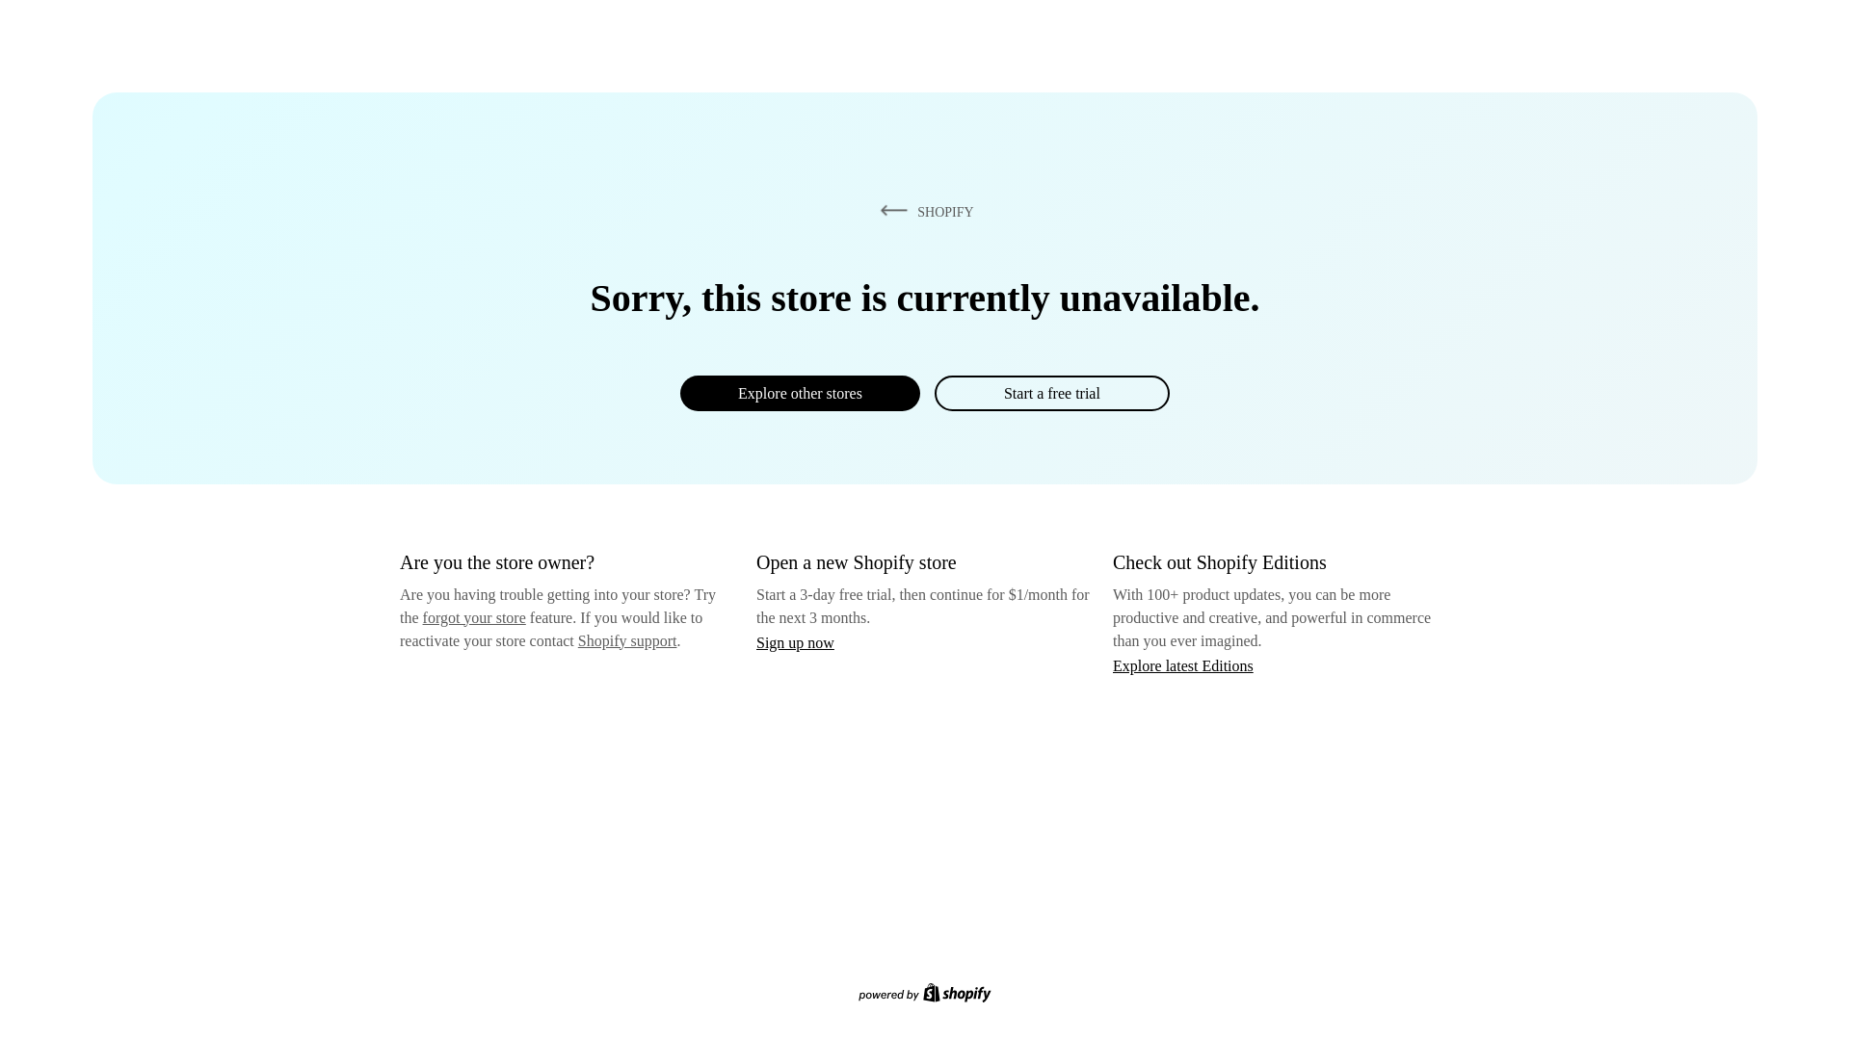 The width and height of the screenshot is (1850, 1040). Describe the element at coordinates (474, 617) in the screenshot. I see `forgot your store` at that location.